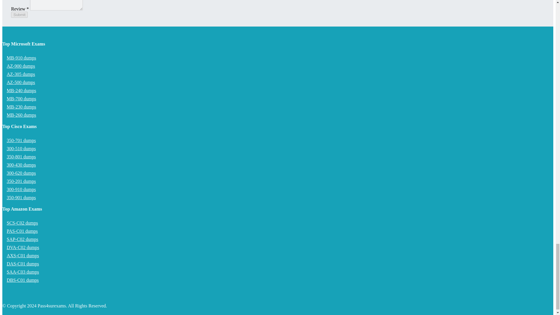  I want to click on AZ-900 dumps, so click(20, 66).